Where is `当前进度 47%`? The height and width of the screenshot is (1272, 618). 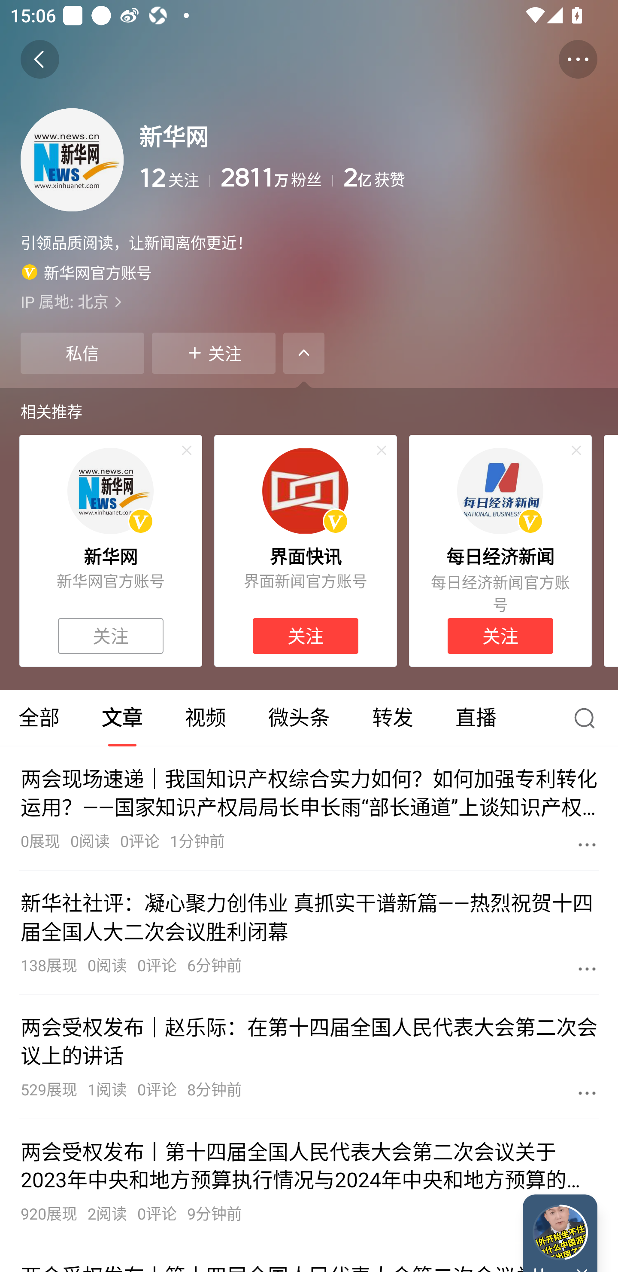
当前进度 47% is located at coordinates (560, 1232).